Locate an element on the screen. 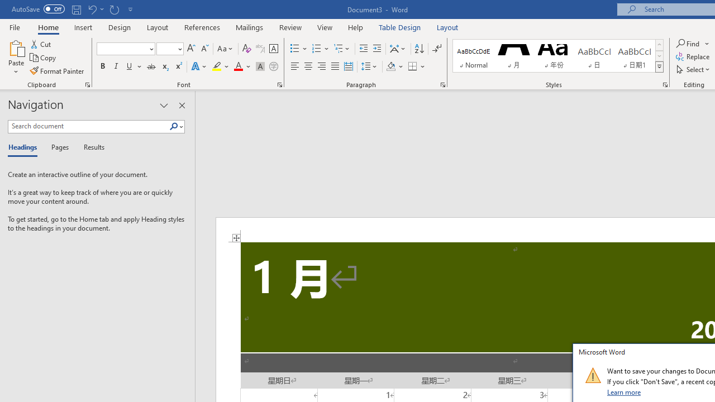 This screenshot has width=715, height=402. Phonetic Guide... is located at coordinates (260, 49).